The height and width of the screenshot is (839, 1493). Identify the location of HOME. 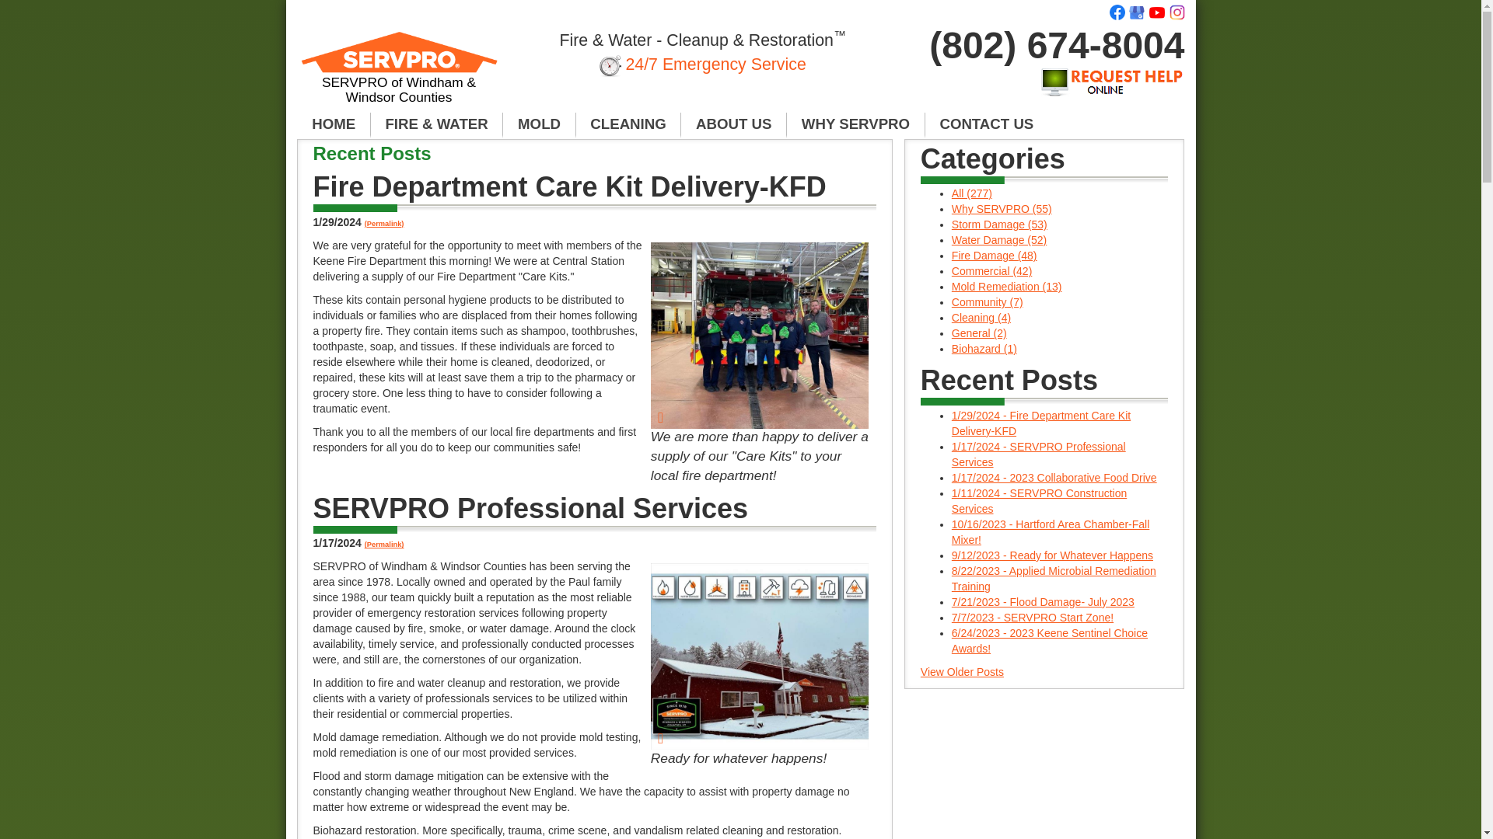
(334, 124).